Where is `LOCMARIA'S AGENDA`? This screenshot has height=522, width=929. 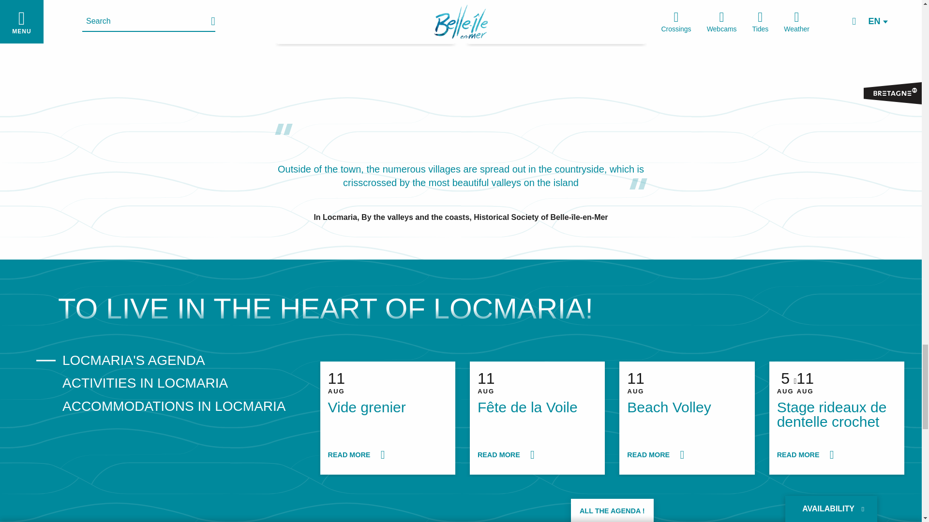
LOCMARIA'S AGENDA is located at coordinates (687, 418).